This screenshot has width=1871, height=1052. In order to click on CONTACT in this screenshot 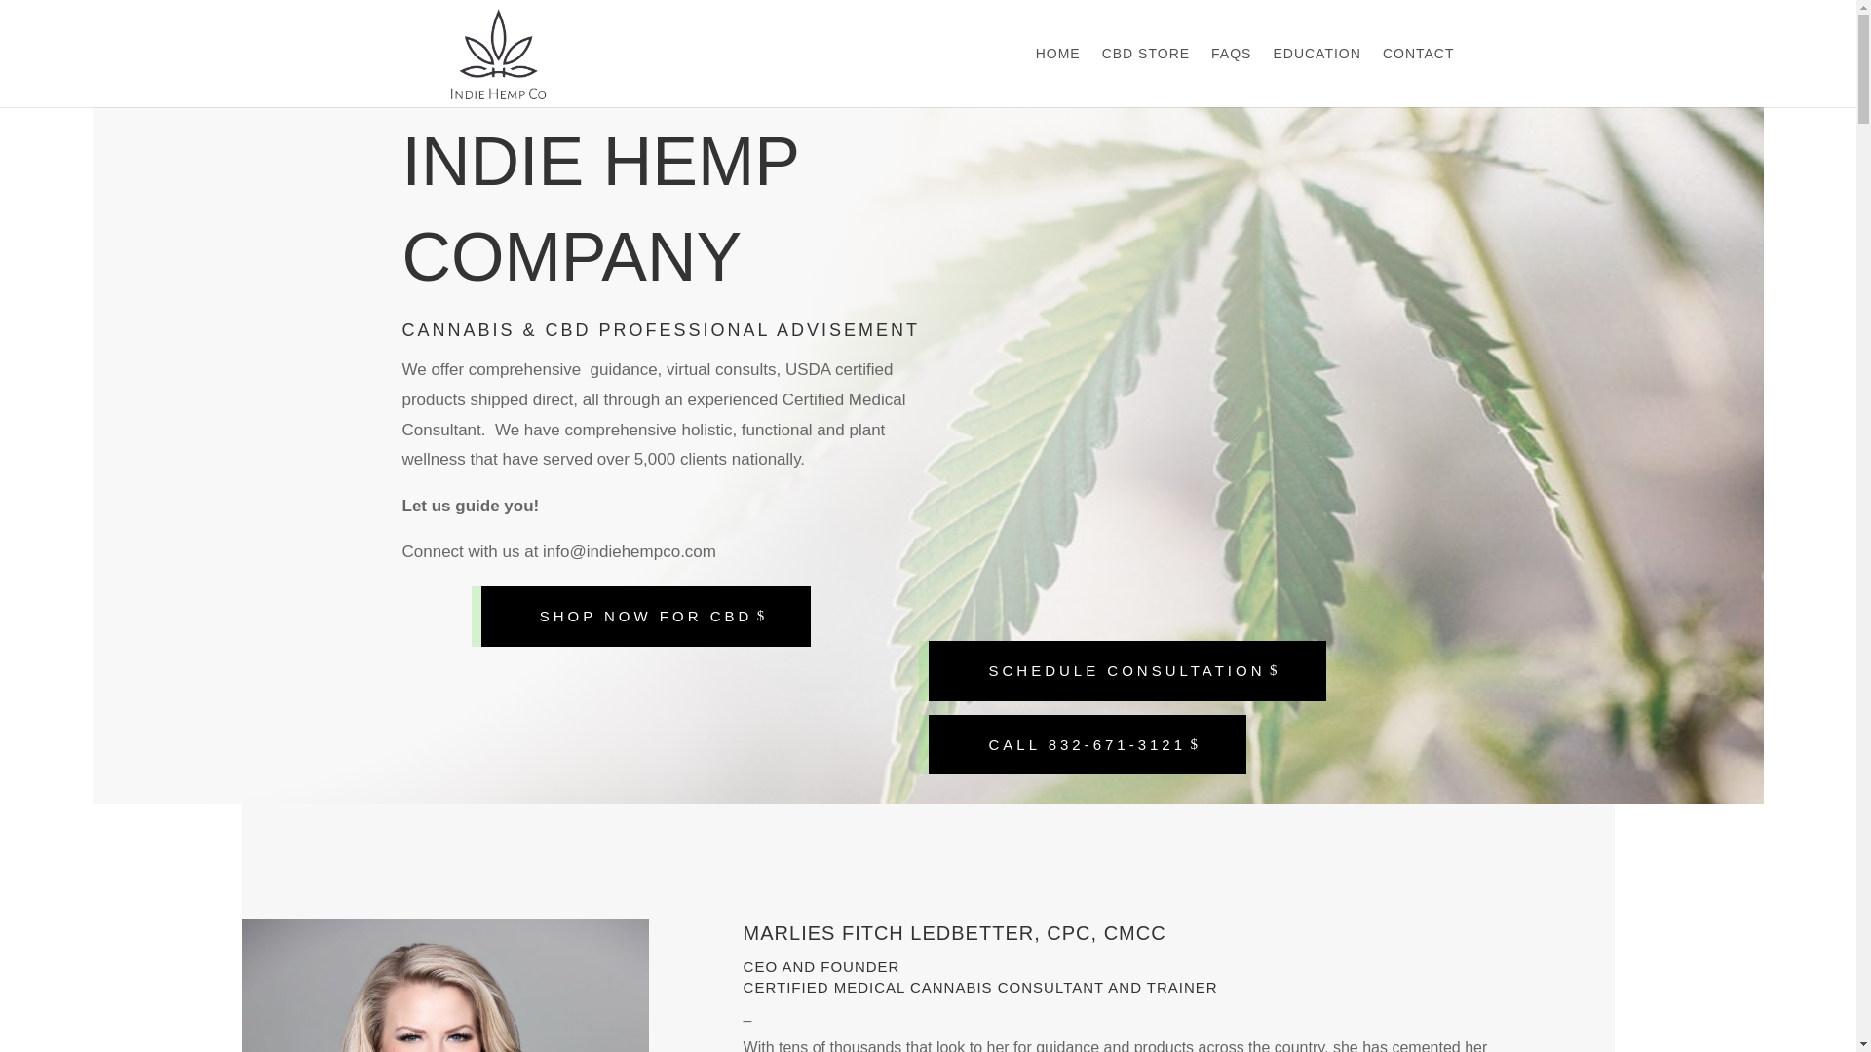, I will do `click(1419, 76)`.